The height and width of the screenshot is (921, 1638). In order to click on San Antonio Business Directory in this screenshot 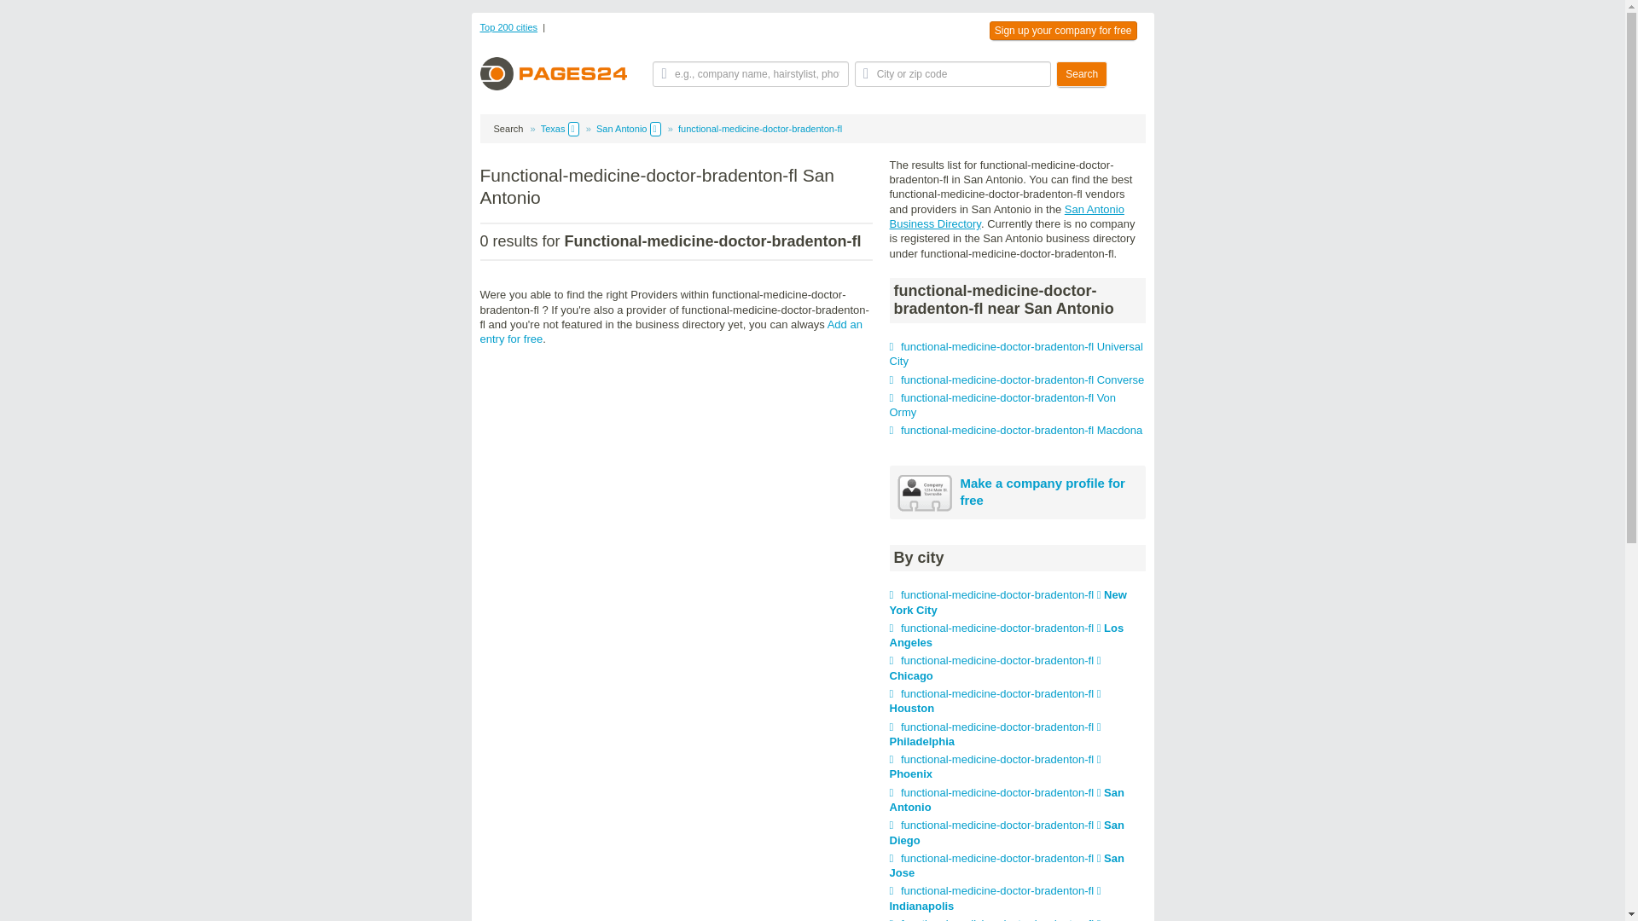, I will do `click(1007, 217)`.